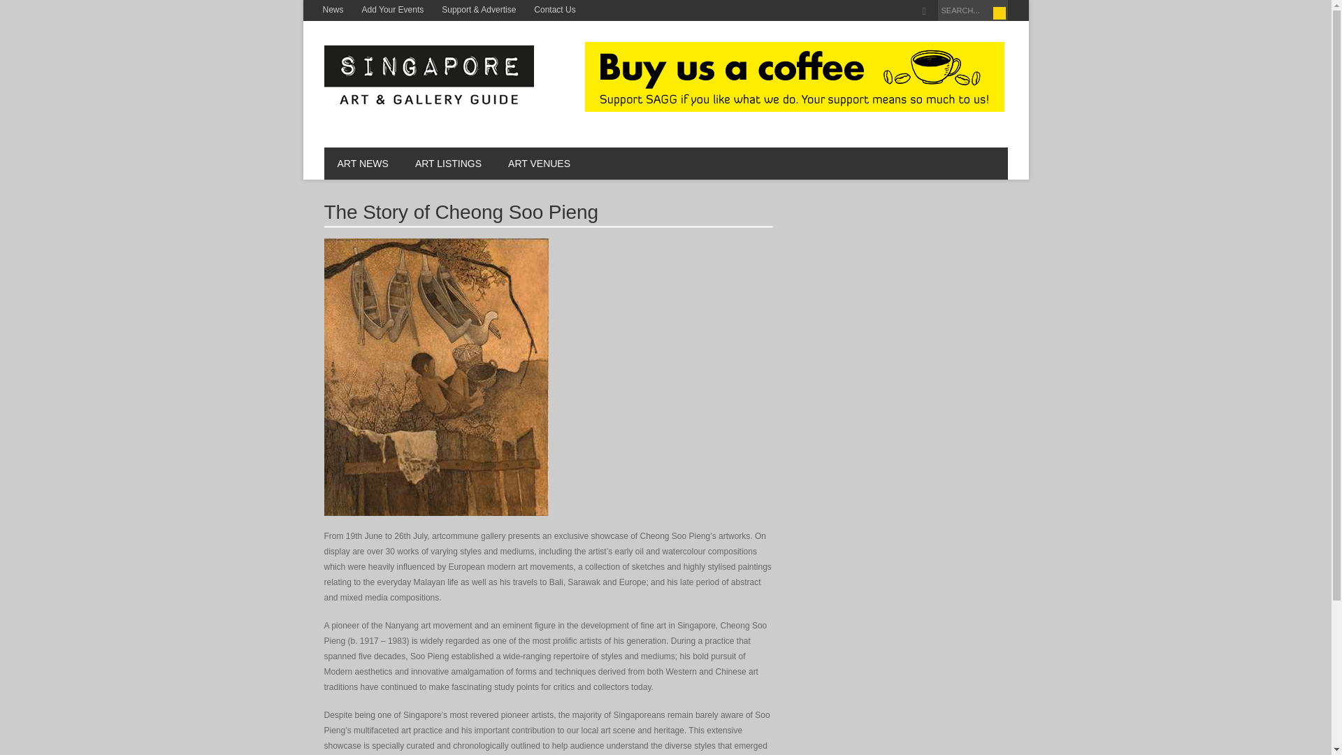 The width and height of the screenshot is (1342, 755). What do you see at coordinates (448, 164) in the screenshot?
I see `ART LISTINGS` at bounding box center [448, 164].